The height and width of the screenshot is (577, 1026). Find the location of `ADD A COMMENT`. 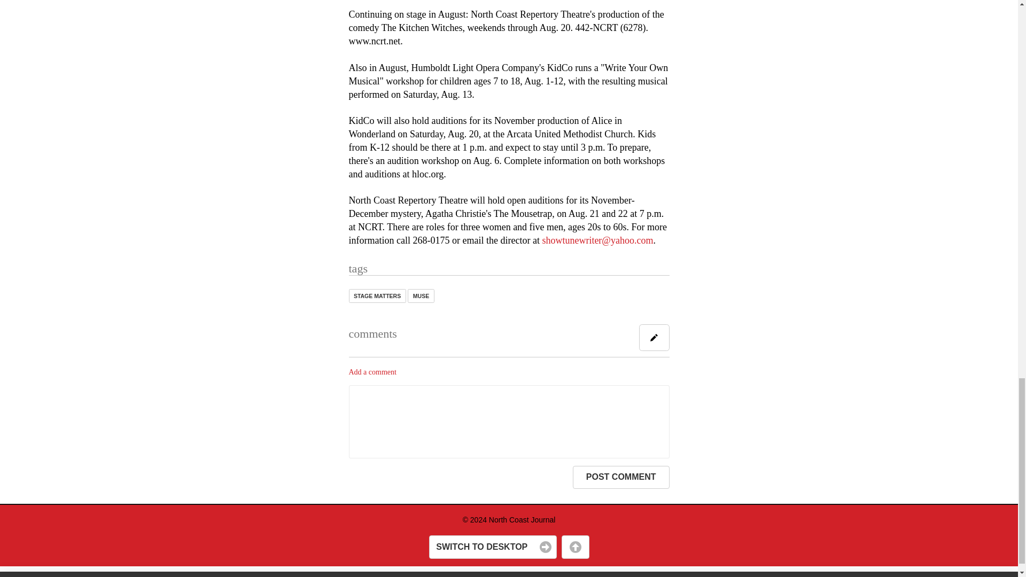

ADD A COMMENT is located at coordinates (654, 337).